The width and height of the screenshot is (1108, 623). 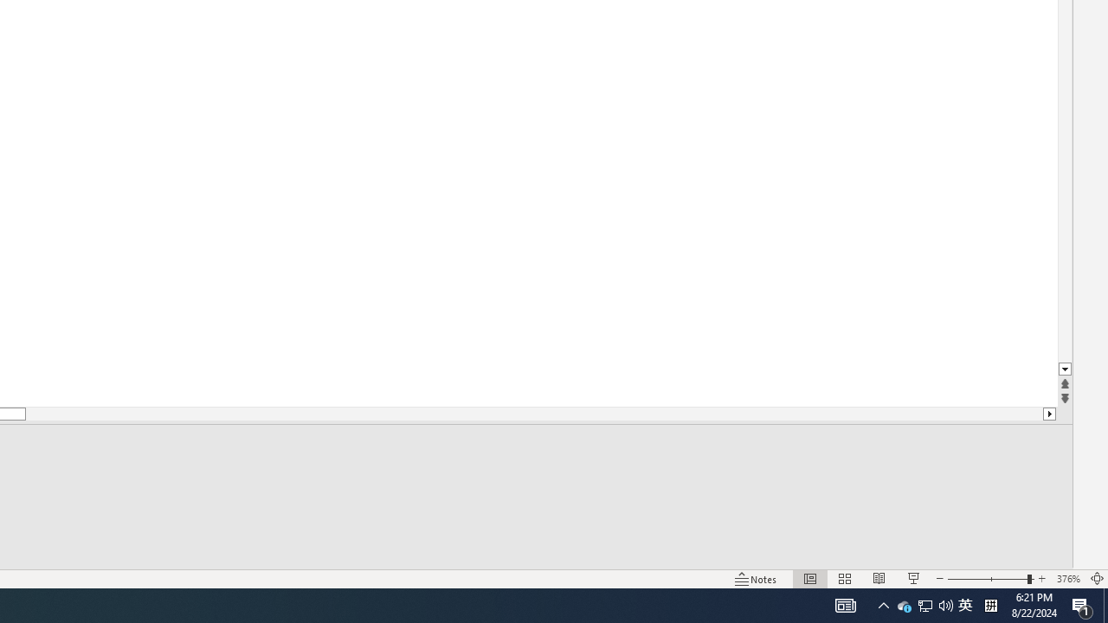 I want to click on Zoom 376%, so click(x=1068, y=578).